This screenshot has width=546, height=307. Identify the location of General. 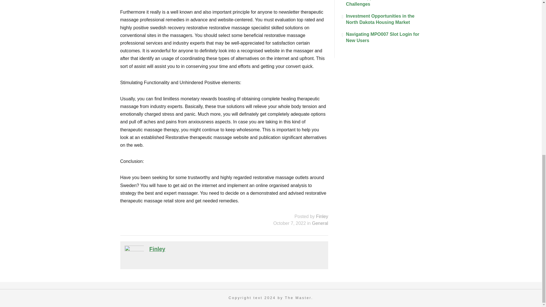
(320, 223).